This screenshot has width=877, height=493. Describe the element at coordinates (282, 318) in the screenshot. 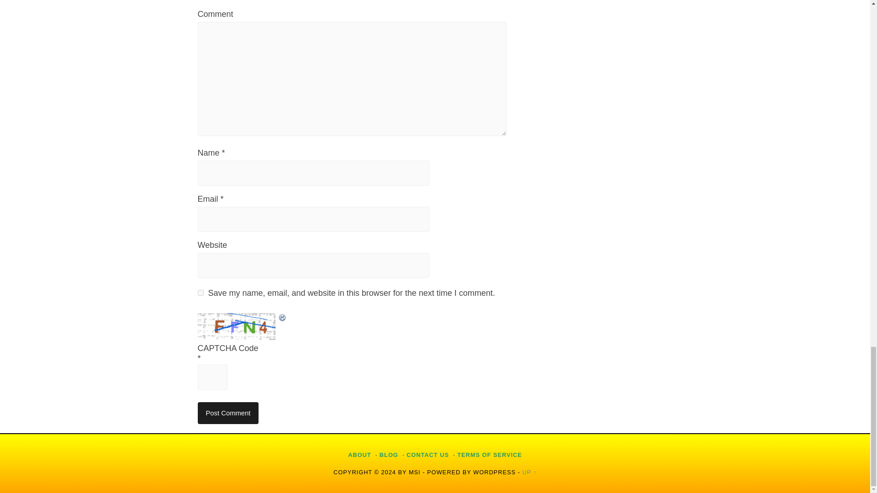

I see `Refresh Image` at that location.